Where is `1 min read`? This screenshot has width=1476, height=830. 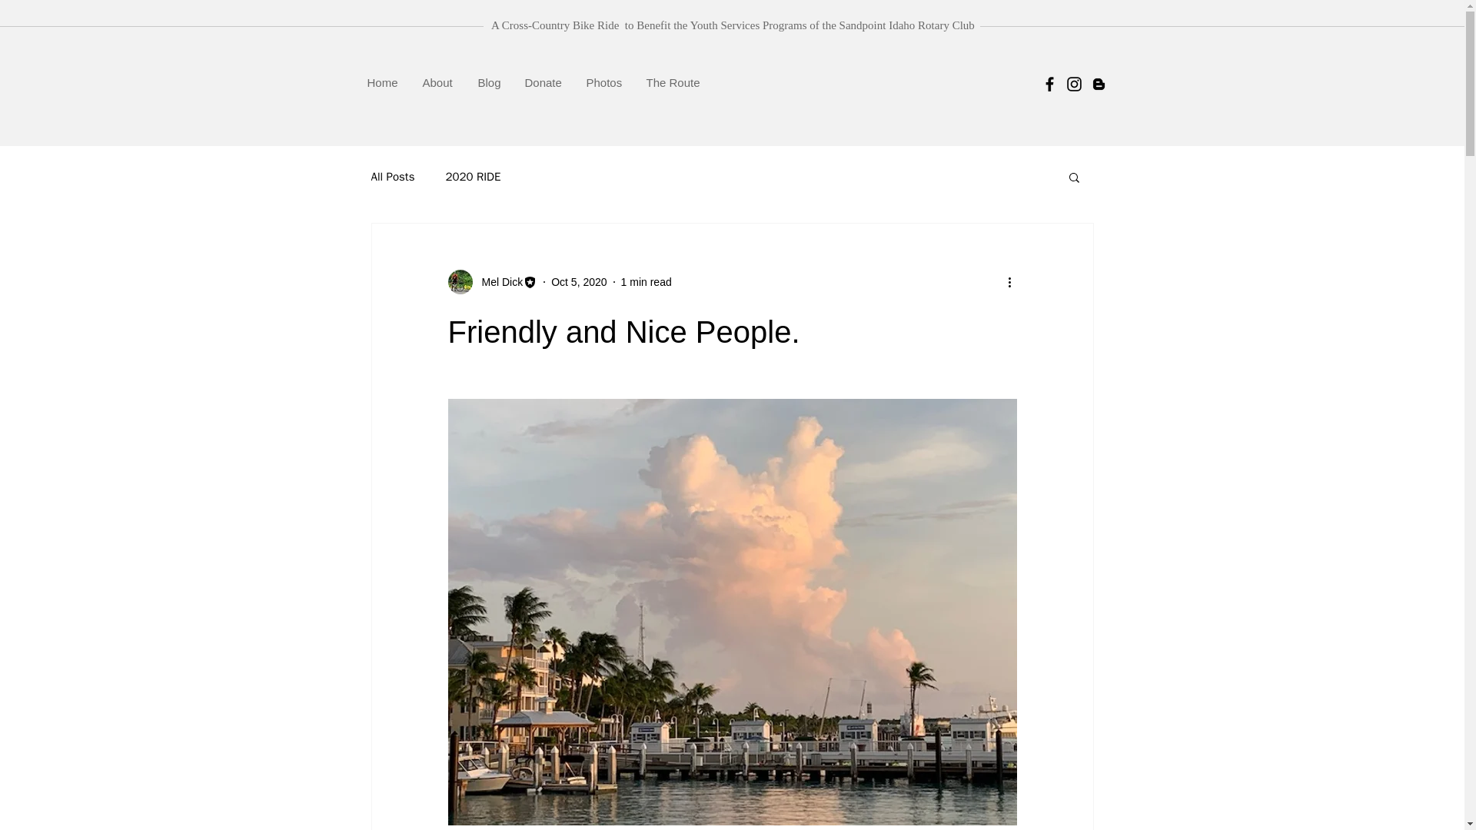
1 min read is located at coordinates (646, 281).